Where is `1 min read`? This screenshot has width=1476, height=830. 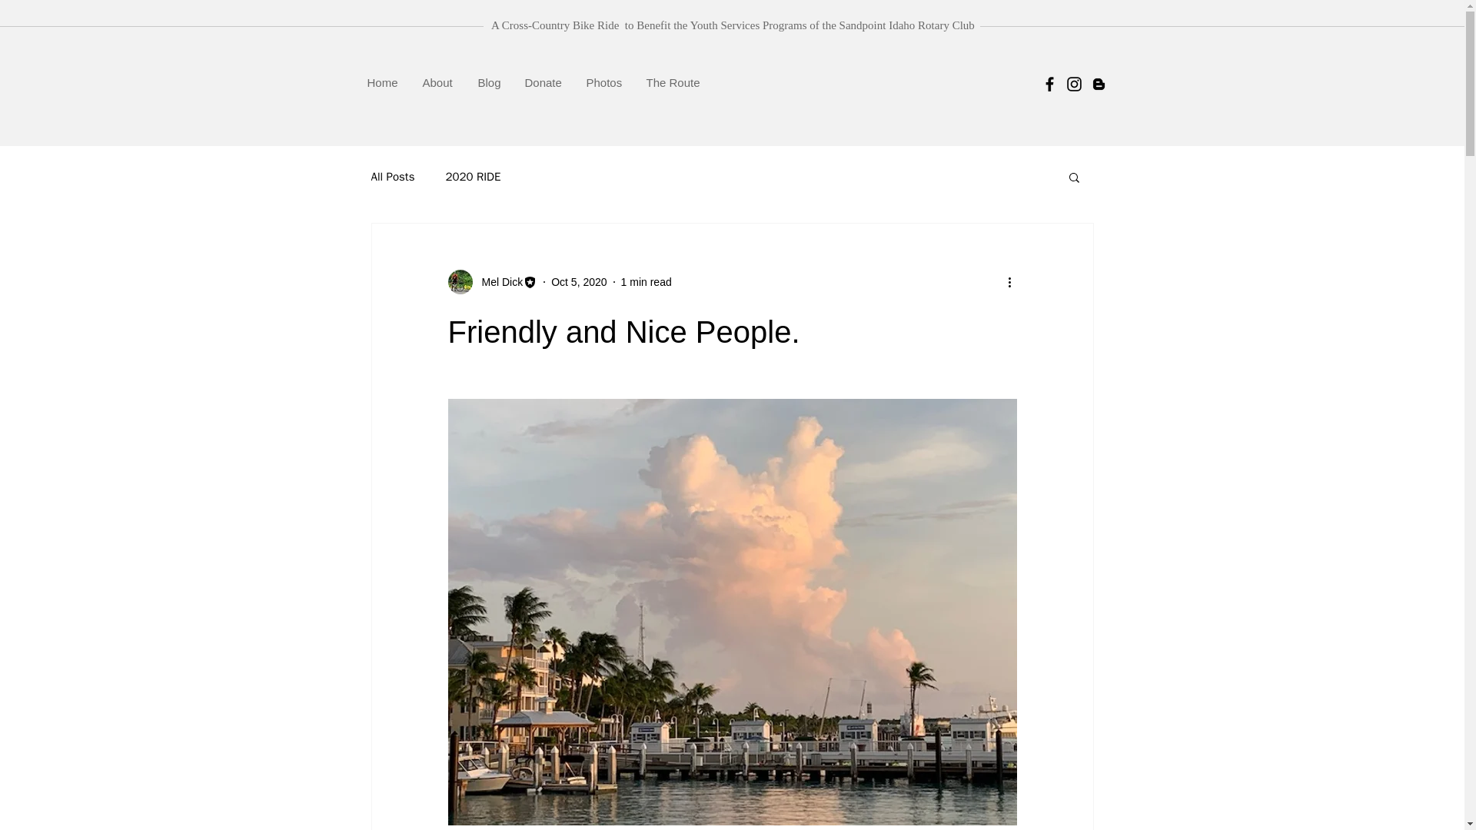
1 min read is located at coordinates (646, 281).